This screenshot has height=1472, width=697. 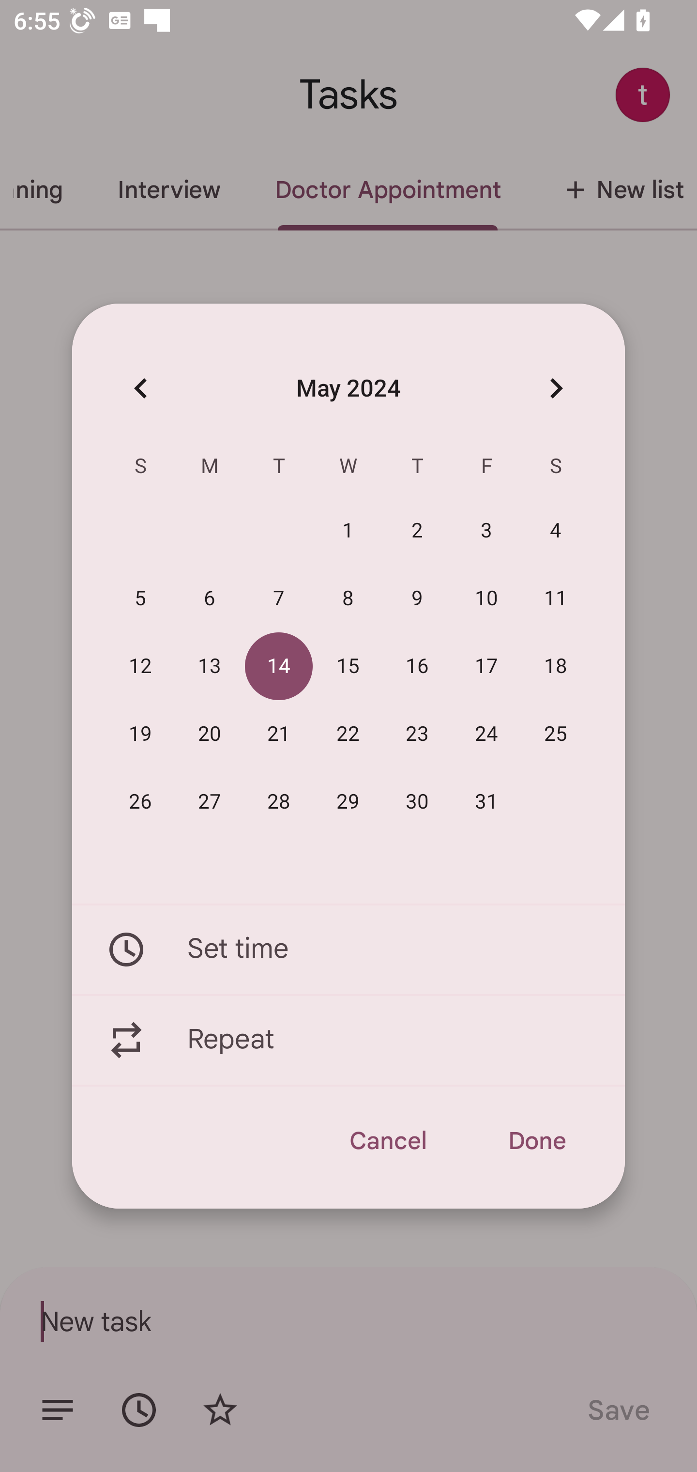 What do you see at coordinates (417, 599) in the screenshot?
I see `9 09 May 2024` at bounding box center [417, 599].